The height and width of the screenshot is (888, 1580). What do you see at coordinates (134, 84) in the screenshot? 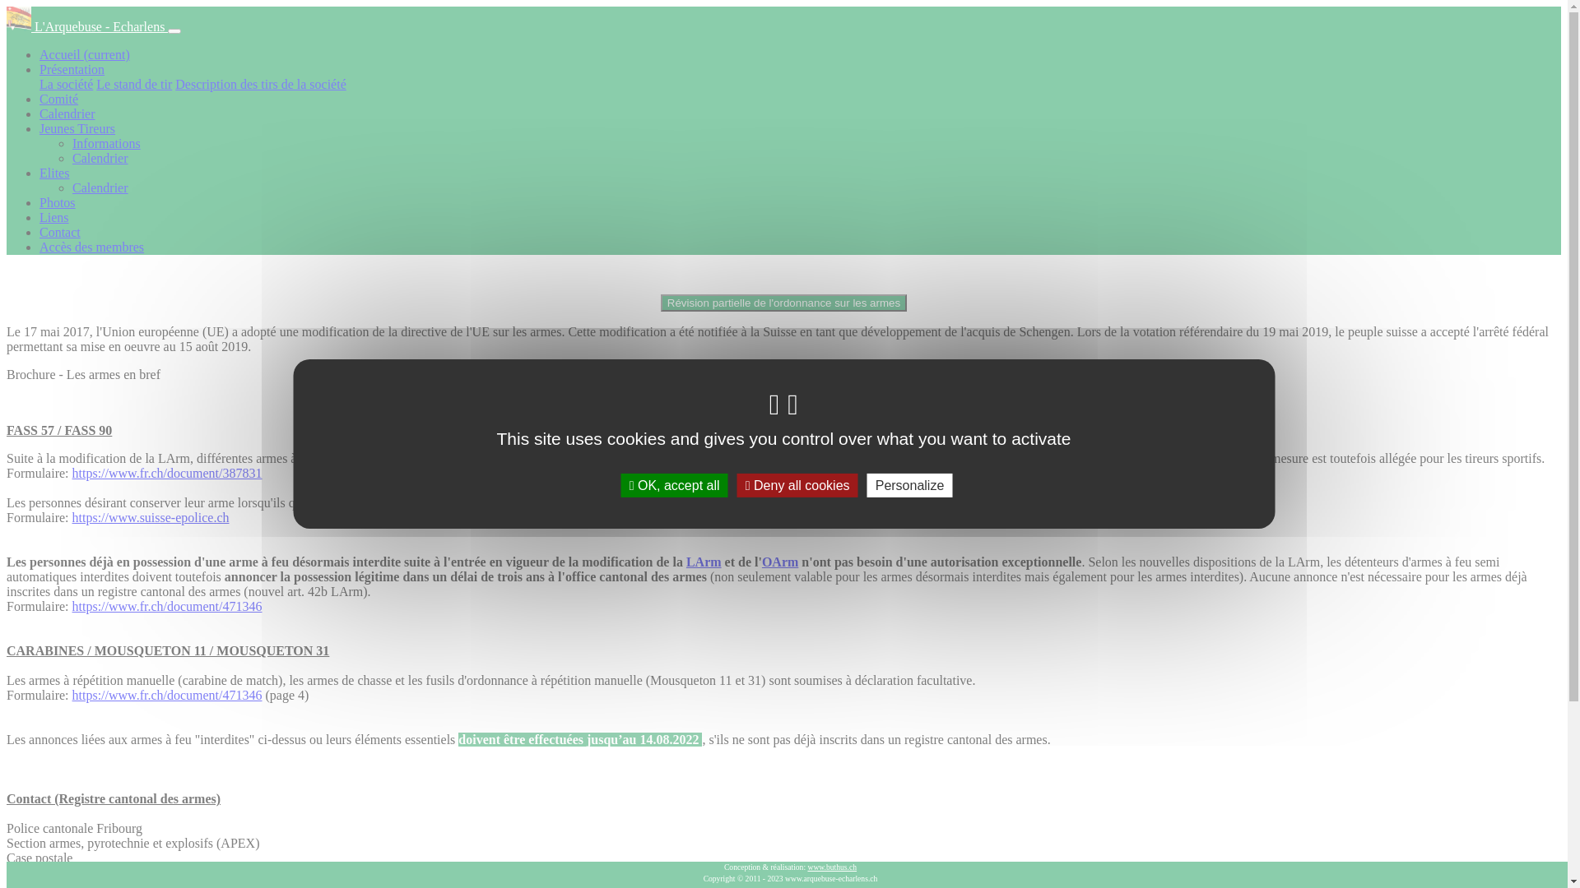
I see `Le stand de tir` at bounding box center [134, 84].